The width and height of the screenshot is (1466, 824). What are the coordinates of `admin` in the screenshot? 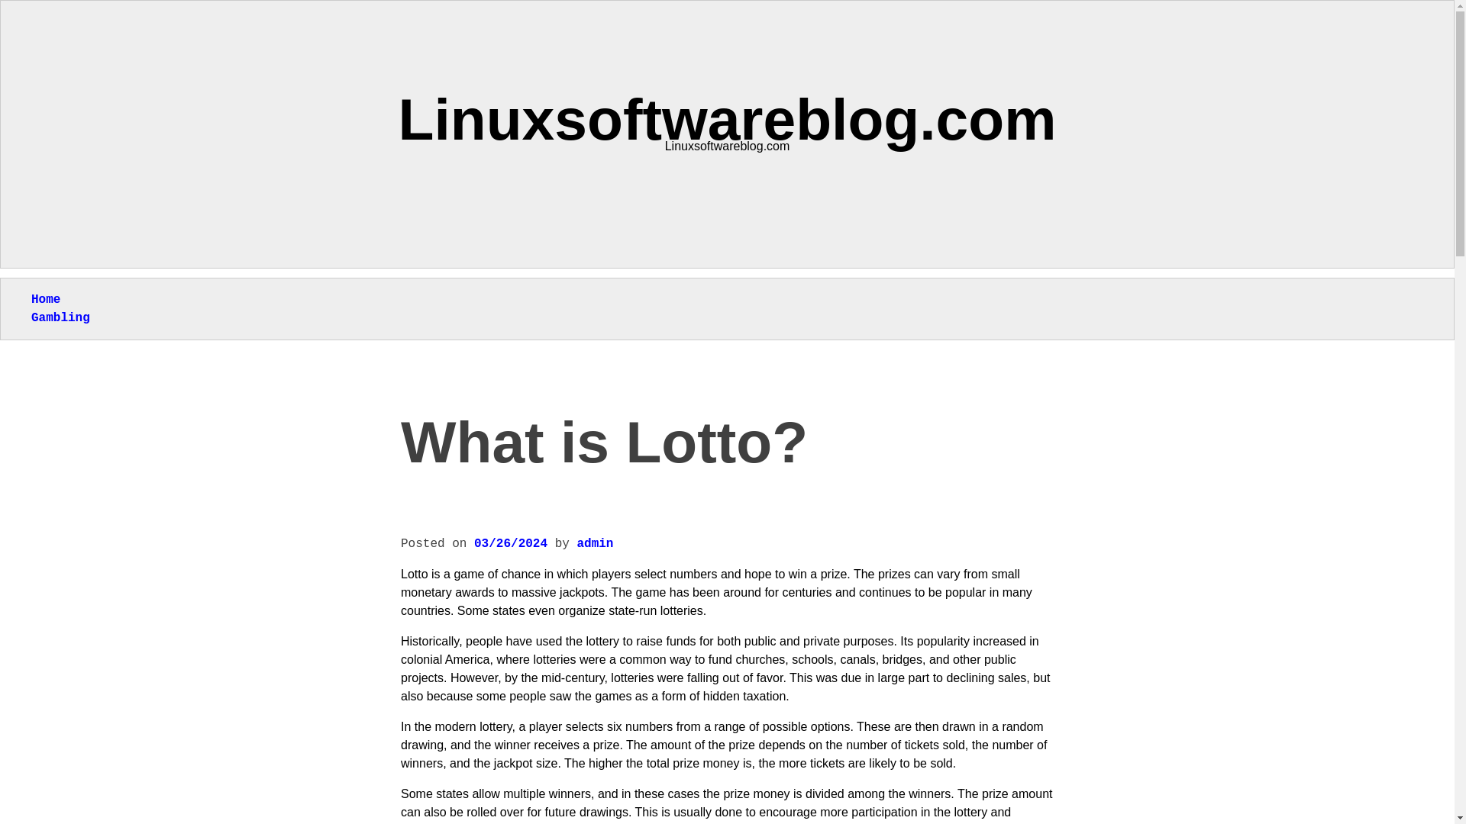 It's located at (594, 544).